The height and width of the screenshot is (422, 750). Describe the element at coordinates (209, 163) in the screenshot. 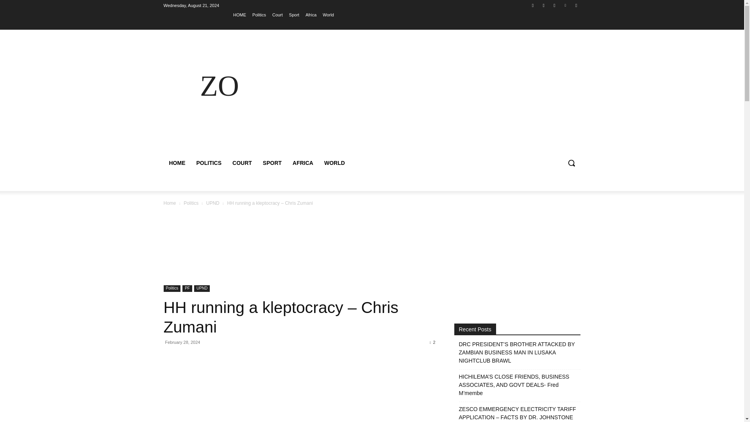

I see `POLITICS` at that location.